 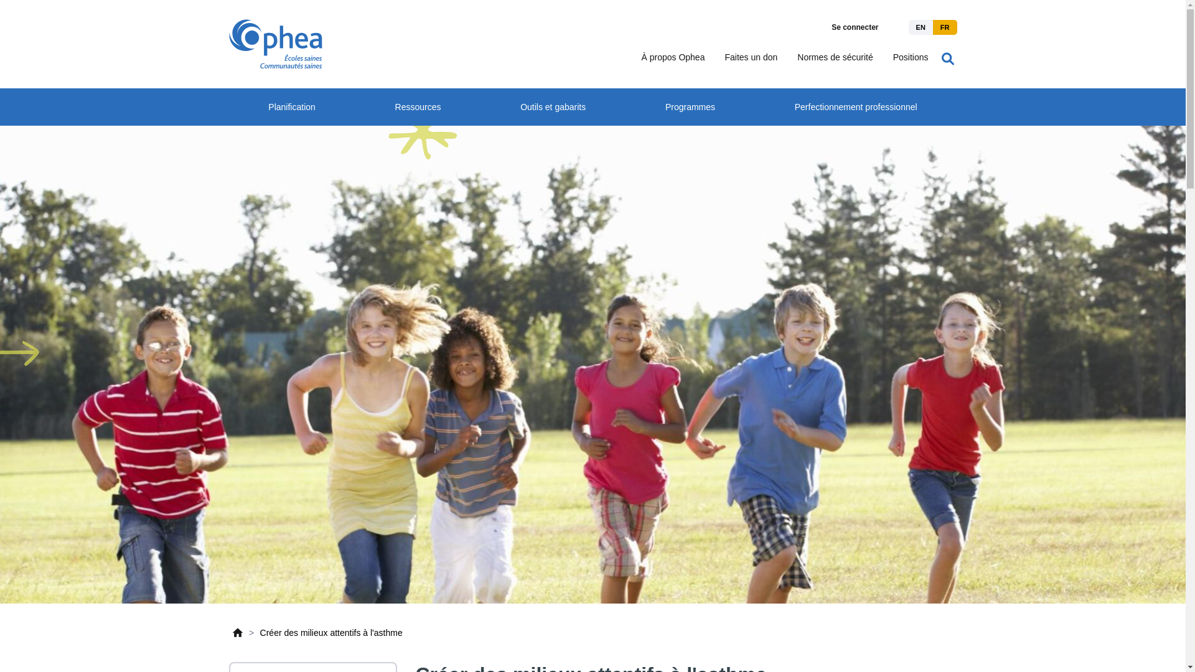 I want to click on Se connecter, so click(x=855, y=27).